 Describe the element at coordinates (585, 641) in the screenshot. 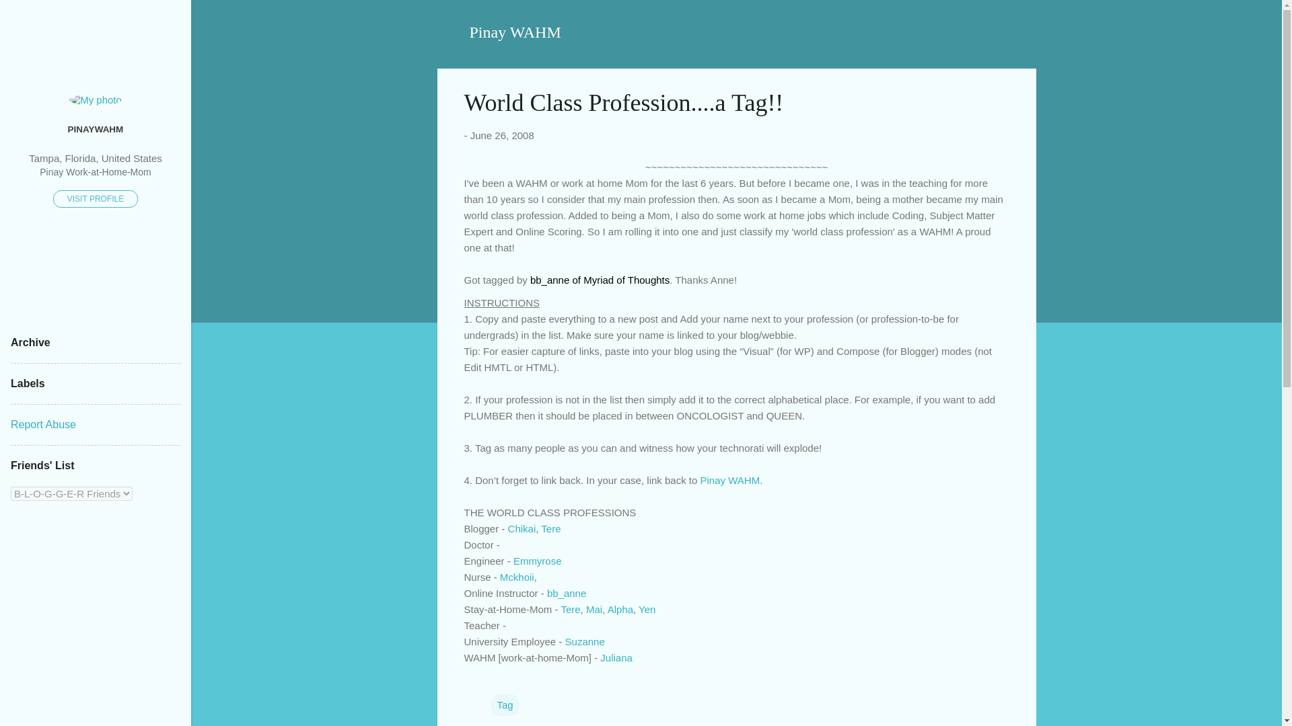

I see `Suzanne` at that location.